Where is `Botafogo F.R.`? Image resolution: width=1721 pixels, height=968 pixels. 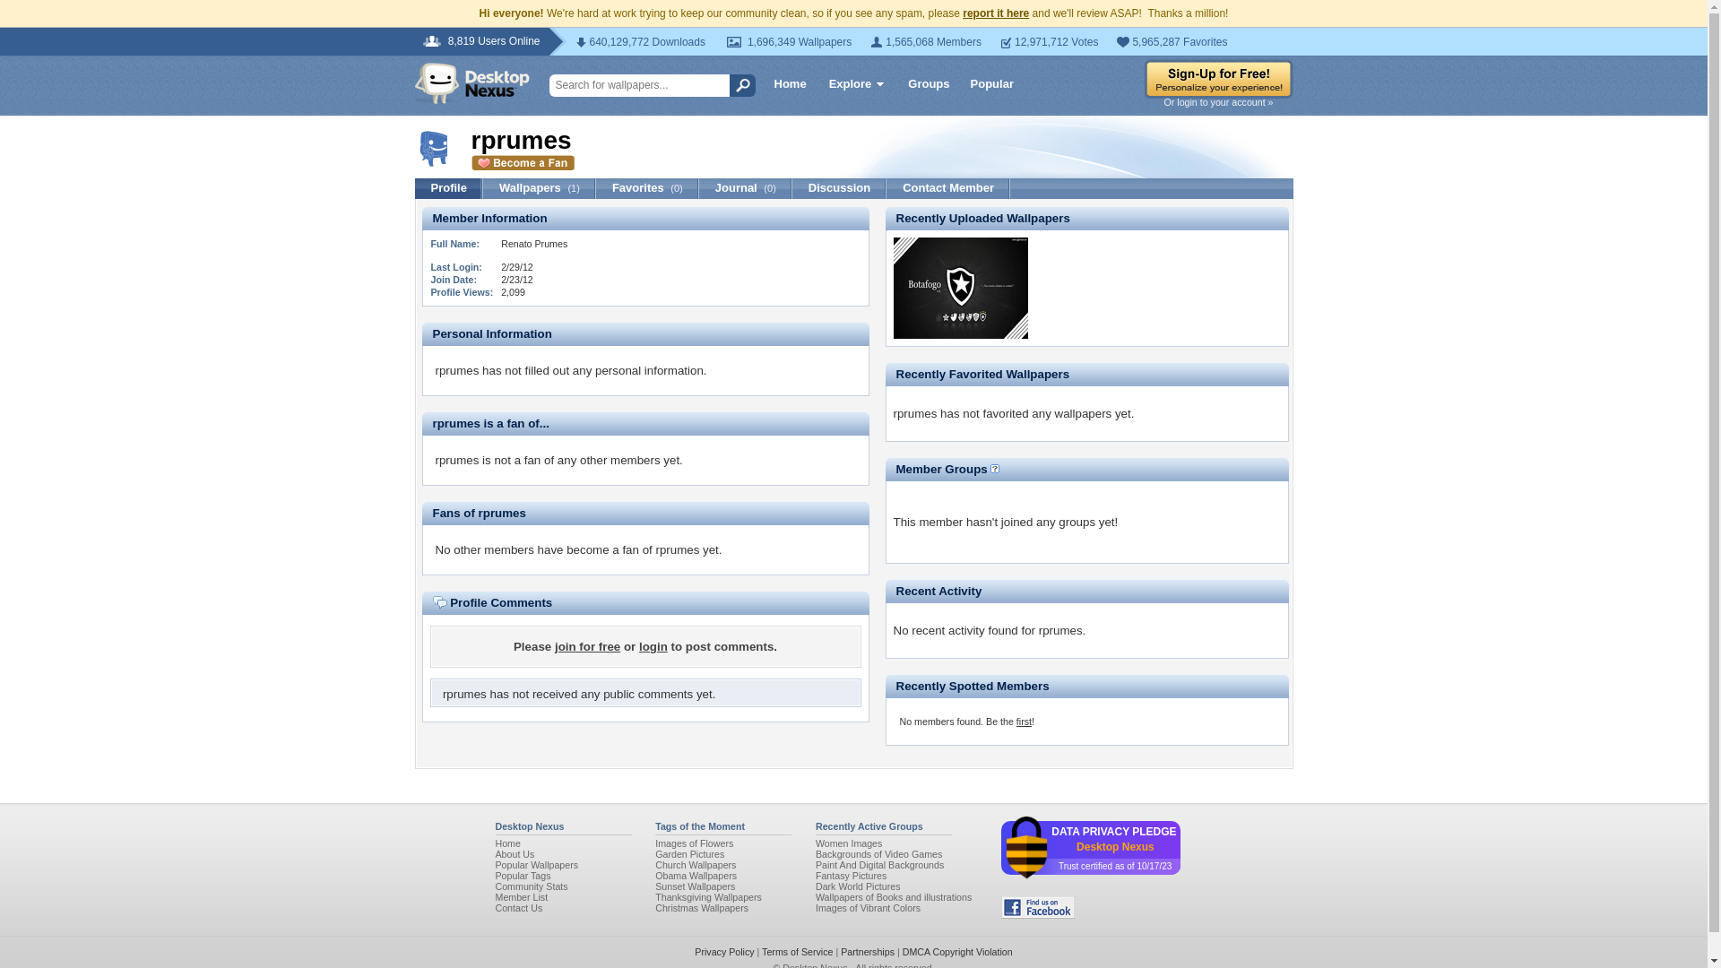
Botafogo F.R. is located at coordinates (960, 335).